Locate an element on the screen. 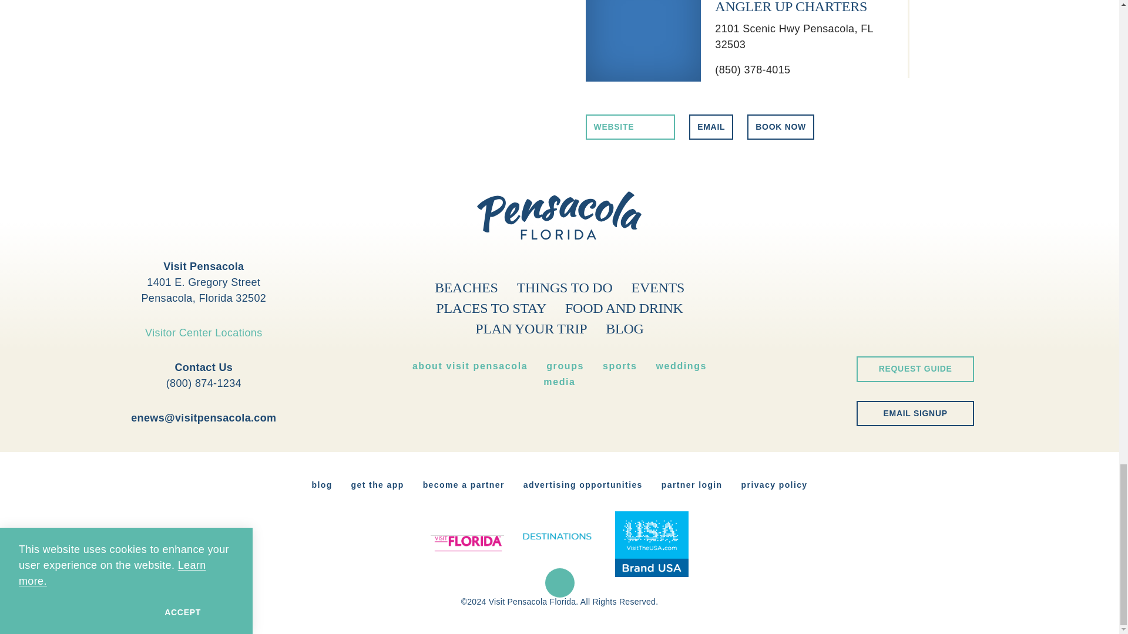 Image resolution: width=1128 pixels, height=634 pixels. BEACHES is located at coordinates (466, 288).